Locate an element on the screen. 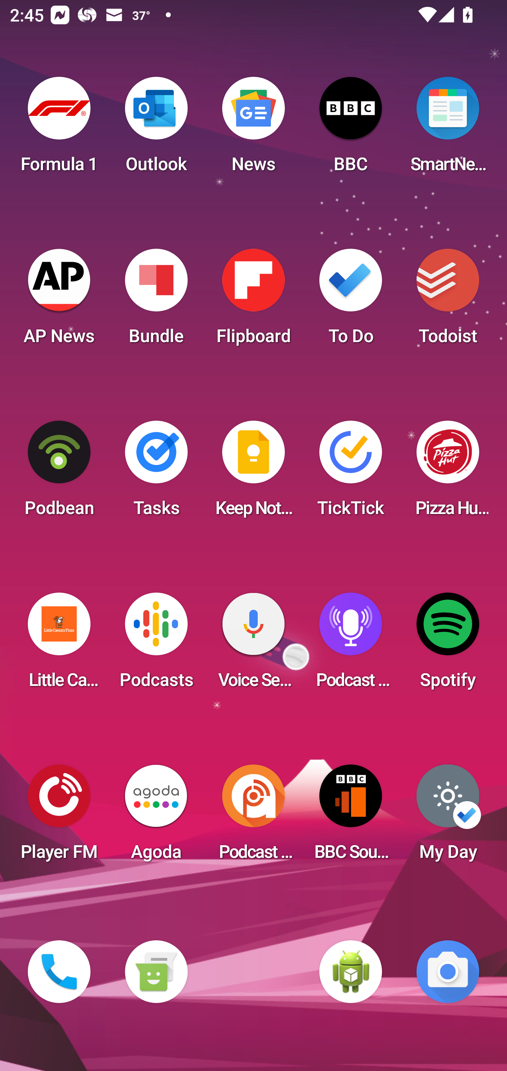  Podcasts is located at coordinates (156, 645).